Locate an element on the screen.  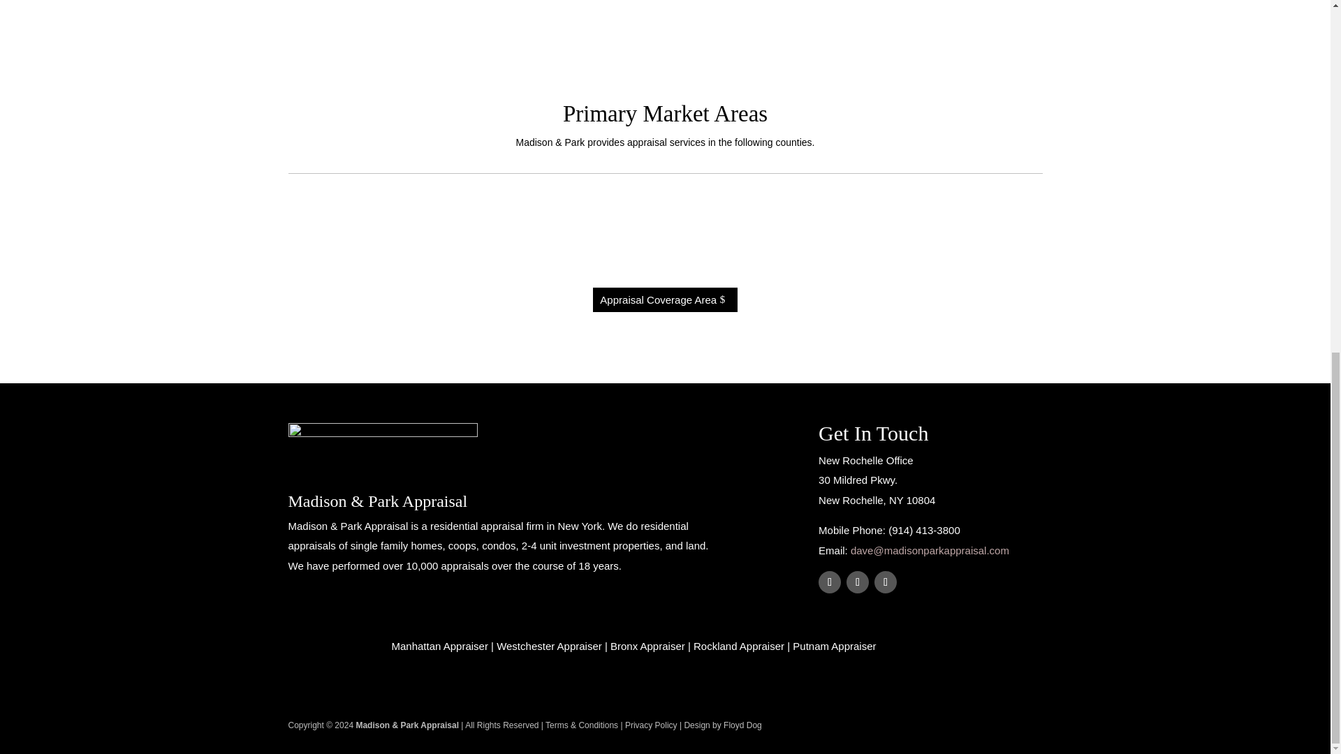
Follow on LinkedIn is located at coordinates (886, 582).